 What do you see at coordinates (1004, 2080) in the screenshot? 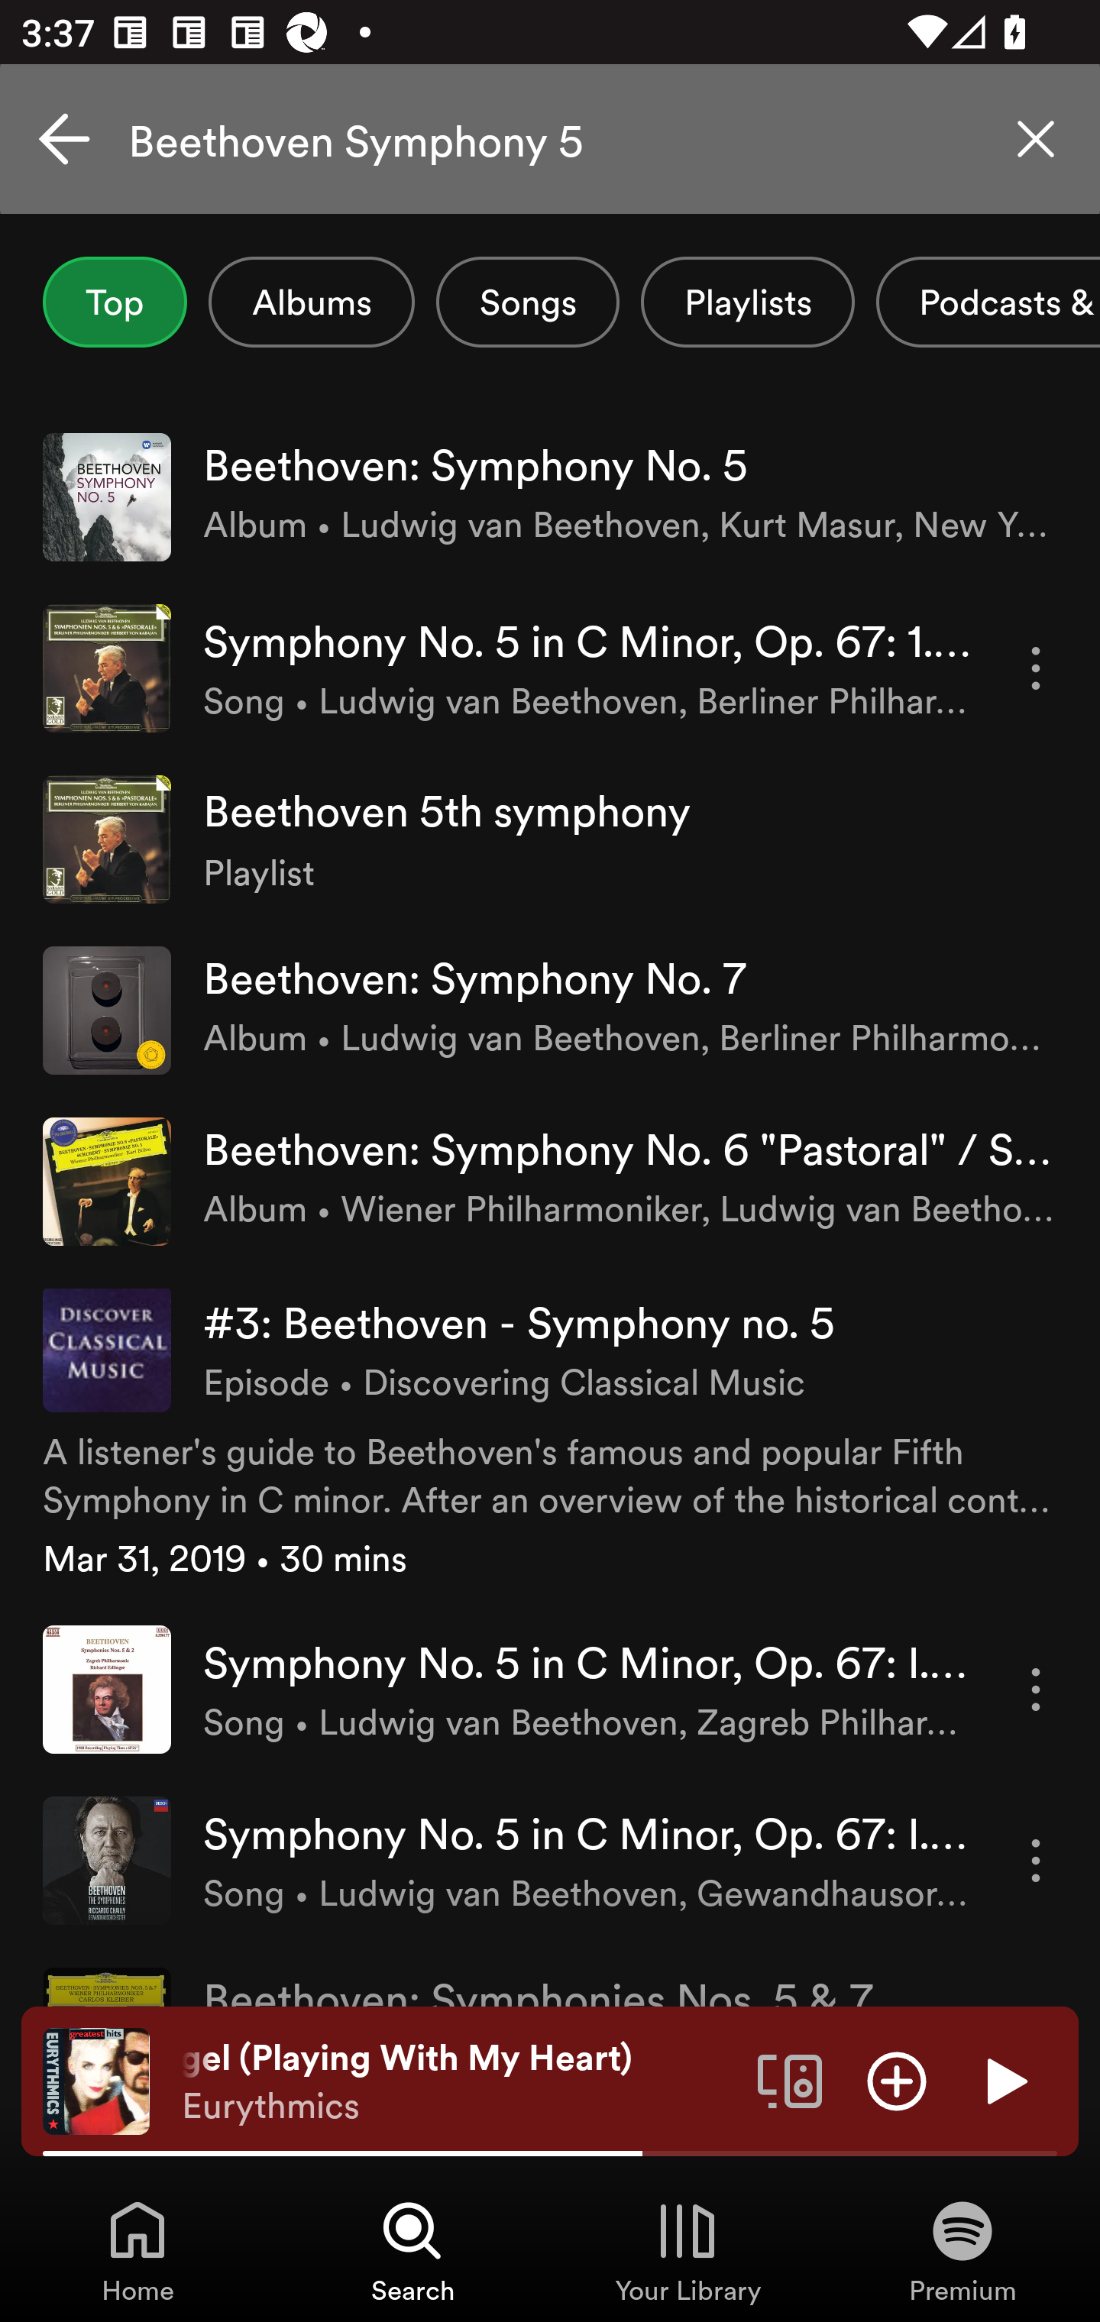
I see `Play` at bounding box center [1004, 2080].